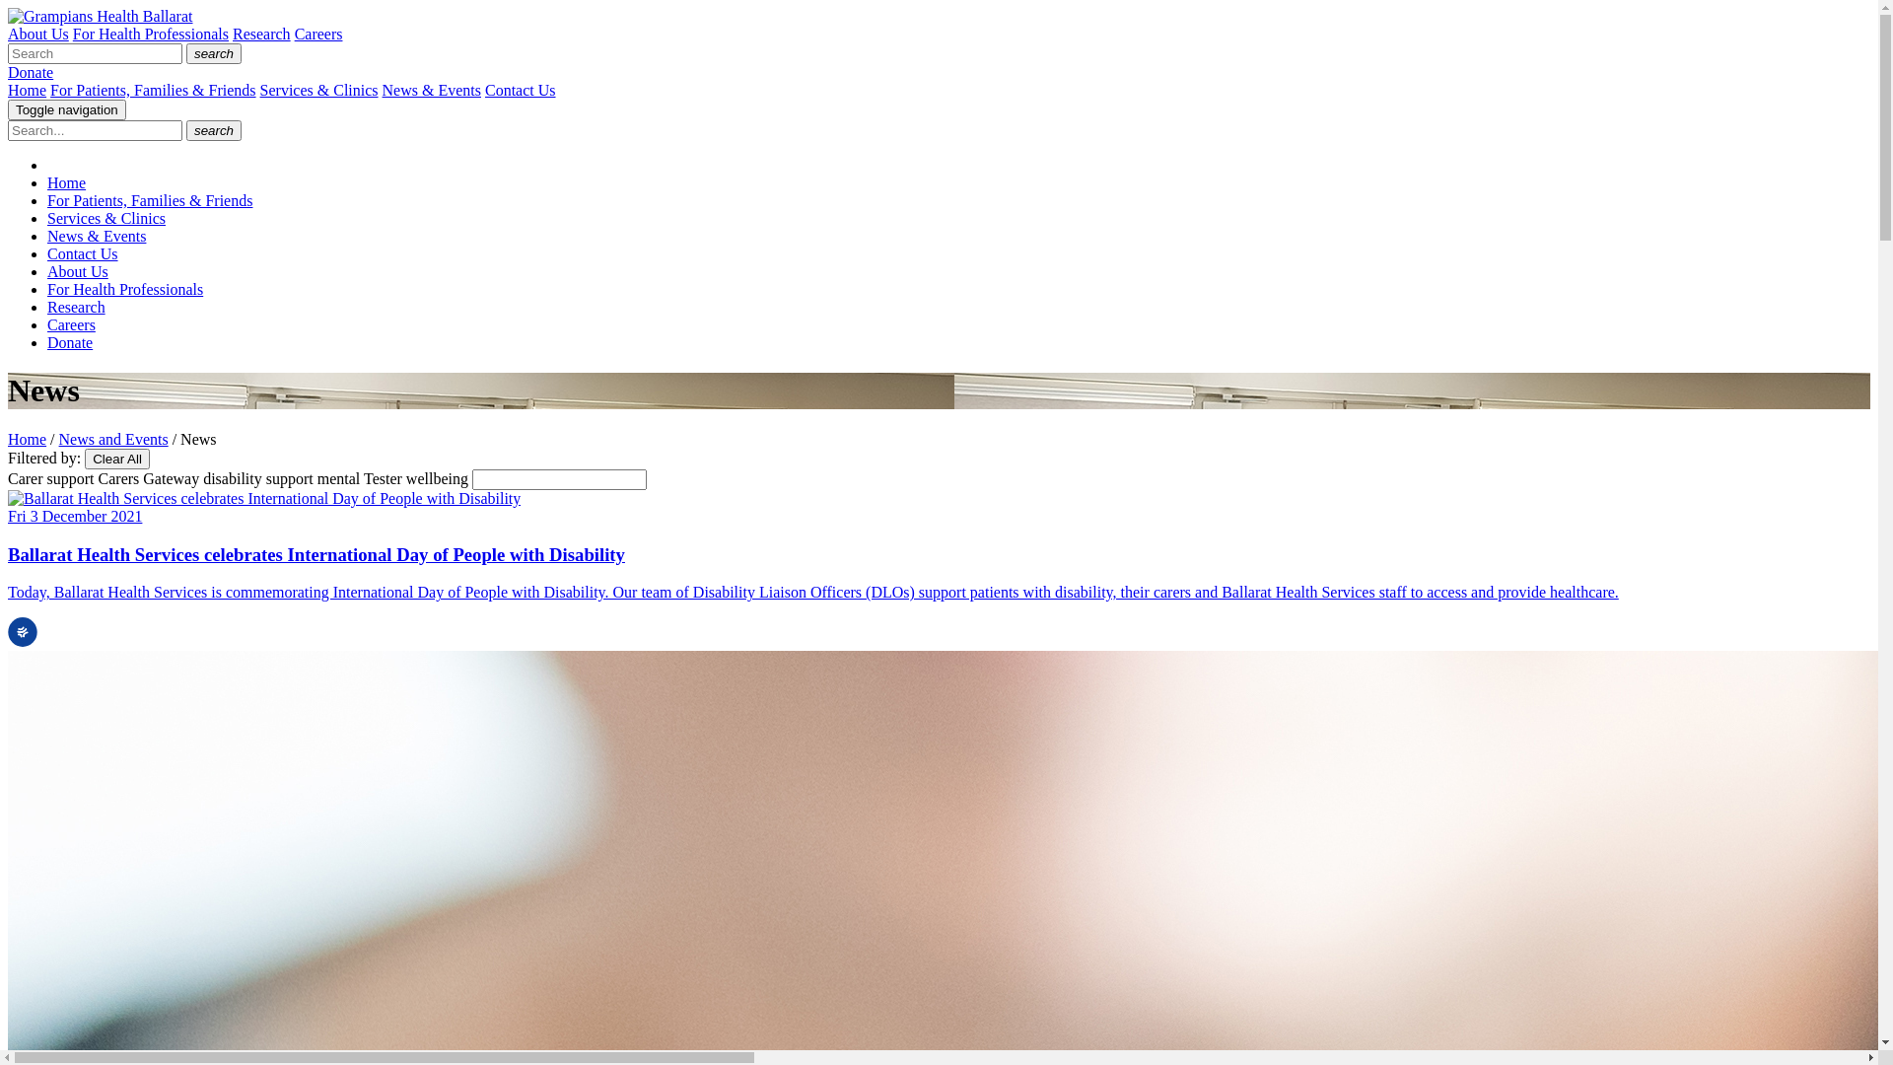  I want to click on Research, so click(77, 308).